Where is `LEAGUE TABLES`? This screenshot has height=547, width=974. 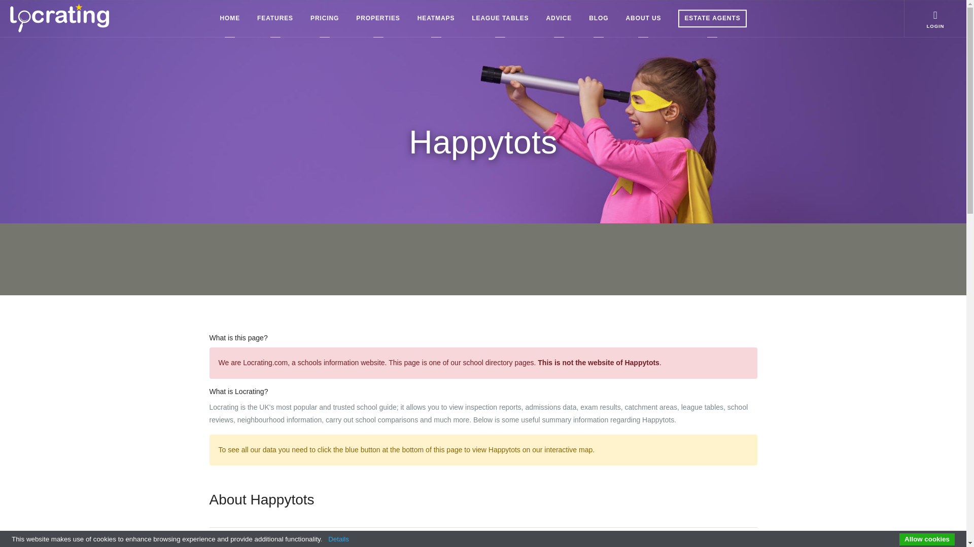 LEAGUE TABLES is located at coordinates (500, 18).